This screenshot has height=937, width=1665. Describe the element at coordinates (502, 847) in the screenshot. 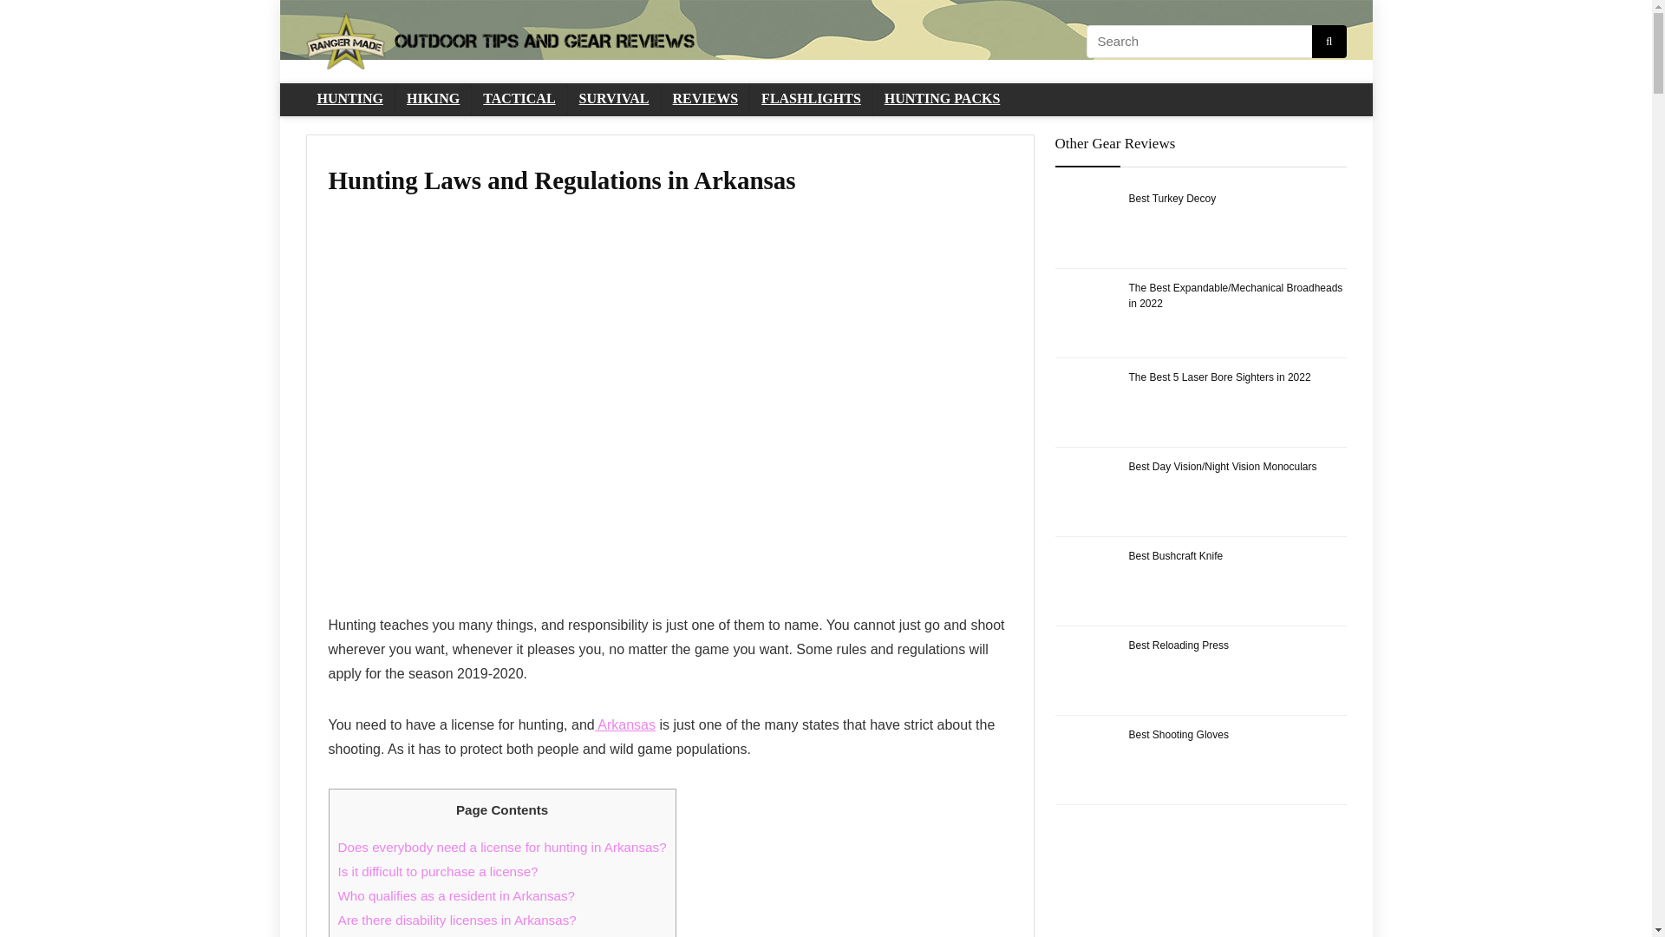

I see `Does everybody need a license for hunting in Arkansas?` at that location.